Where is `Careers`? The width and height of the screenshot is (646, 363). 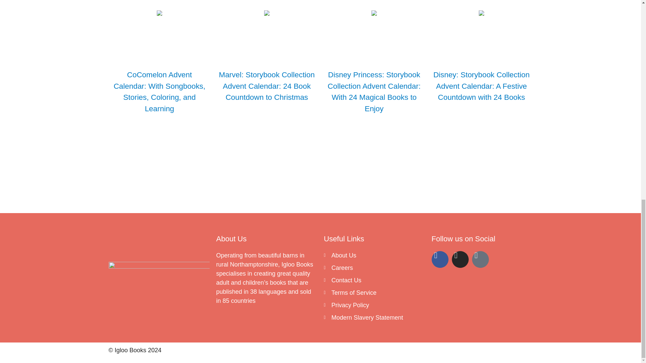 Careers is located at coordinates (374, 268).